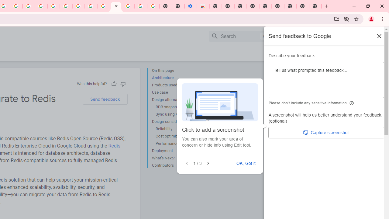 The height and width of the screenshot is (219, 389). Describe the element at coordinates (215, 6) in the screenshot. I see `New Tab` at that location.